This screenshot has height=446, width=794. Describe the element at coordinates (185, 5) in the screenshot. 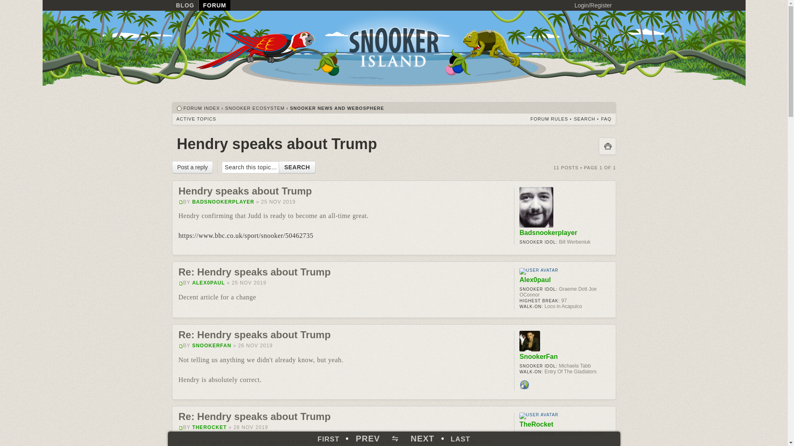

I see `BLOG` at that location.